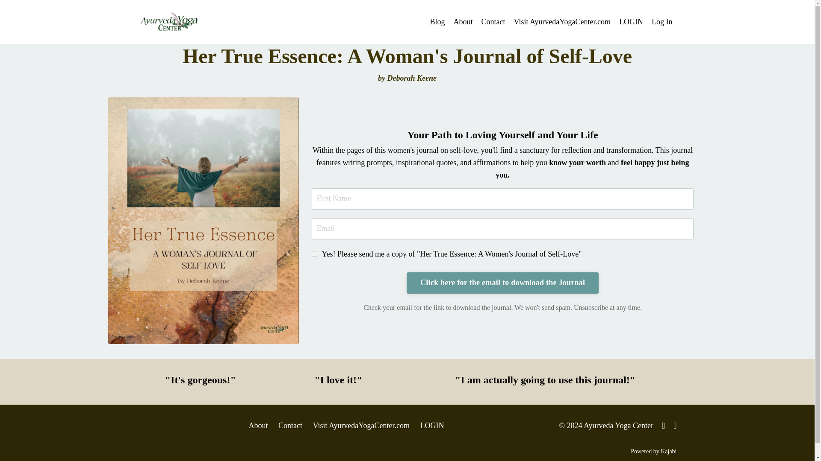  What do you see at coordinates (463, 21) in the screenshot?
I see `About` at bounding box center [463, 21].